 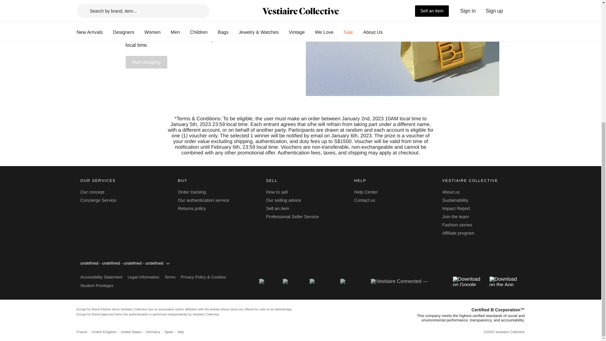 I want to click on United States, so click(x=133, y=332).